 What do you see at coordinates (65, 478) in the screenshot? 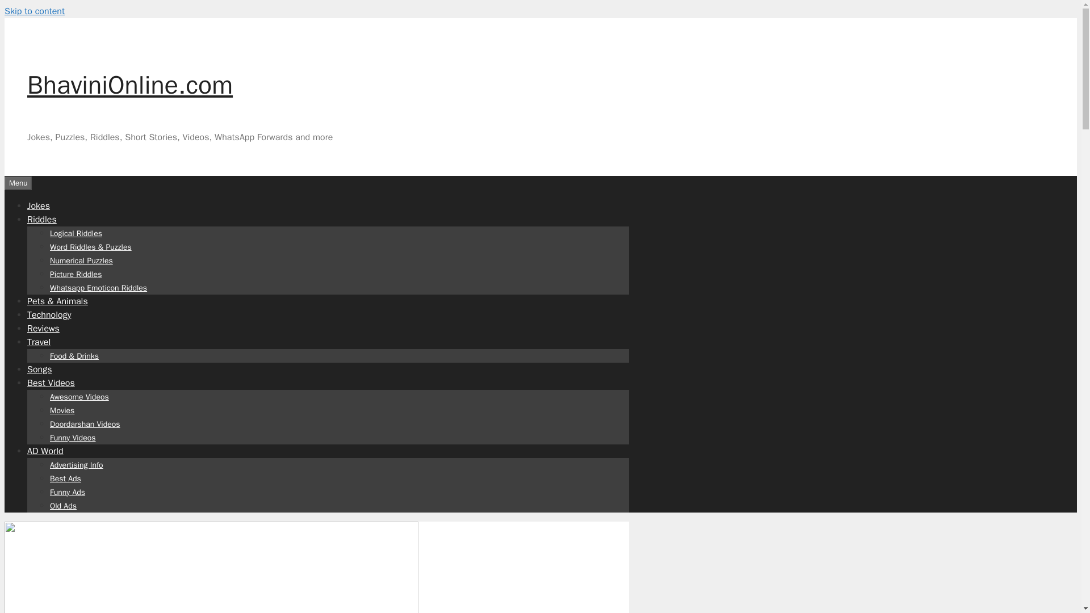
I see `Best Ads` at bounding box center [65, 478].